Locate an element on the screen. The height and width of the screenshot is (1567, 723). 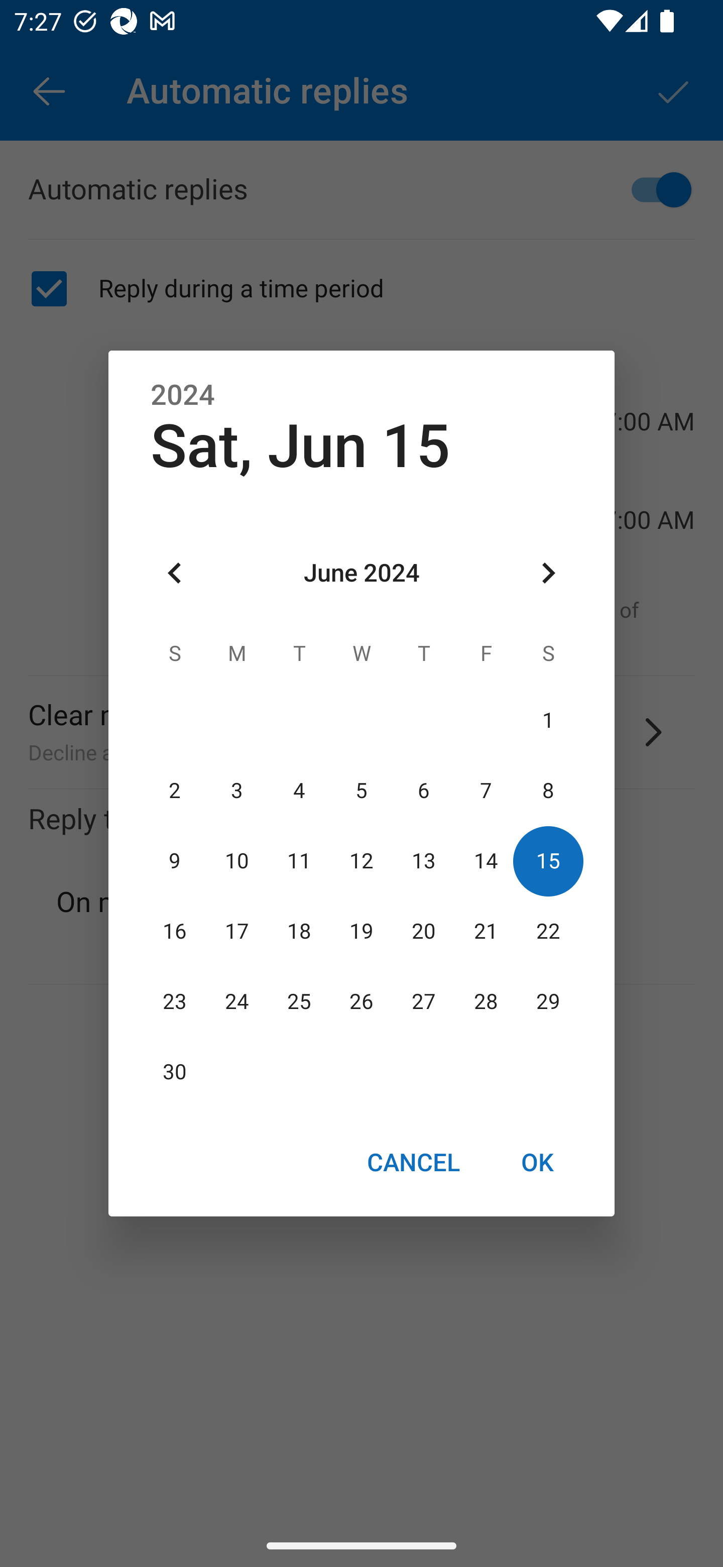
17 17 June 2024 is located at coordinates (237, 931).